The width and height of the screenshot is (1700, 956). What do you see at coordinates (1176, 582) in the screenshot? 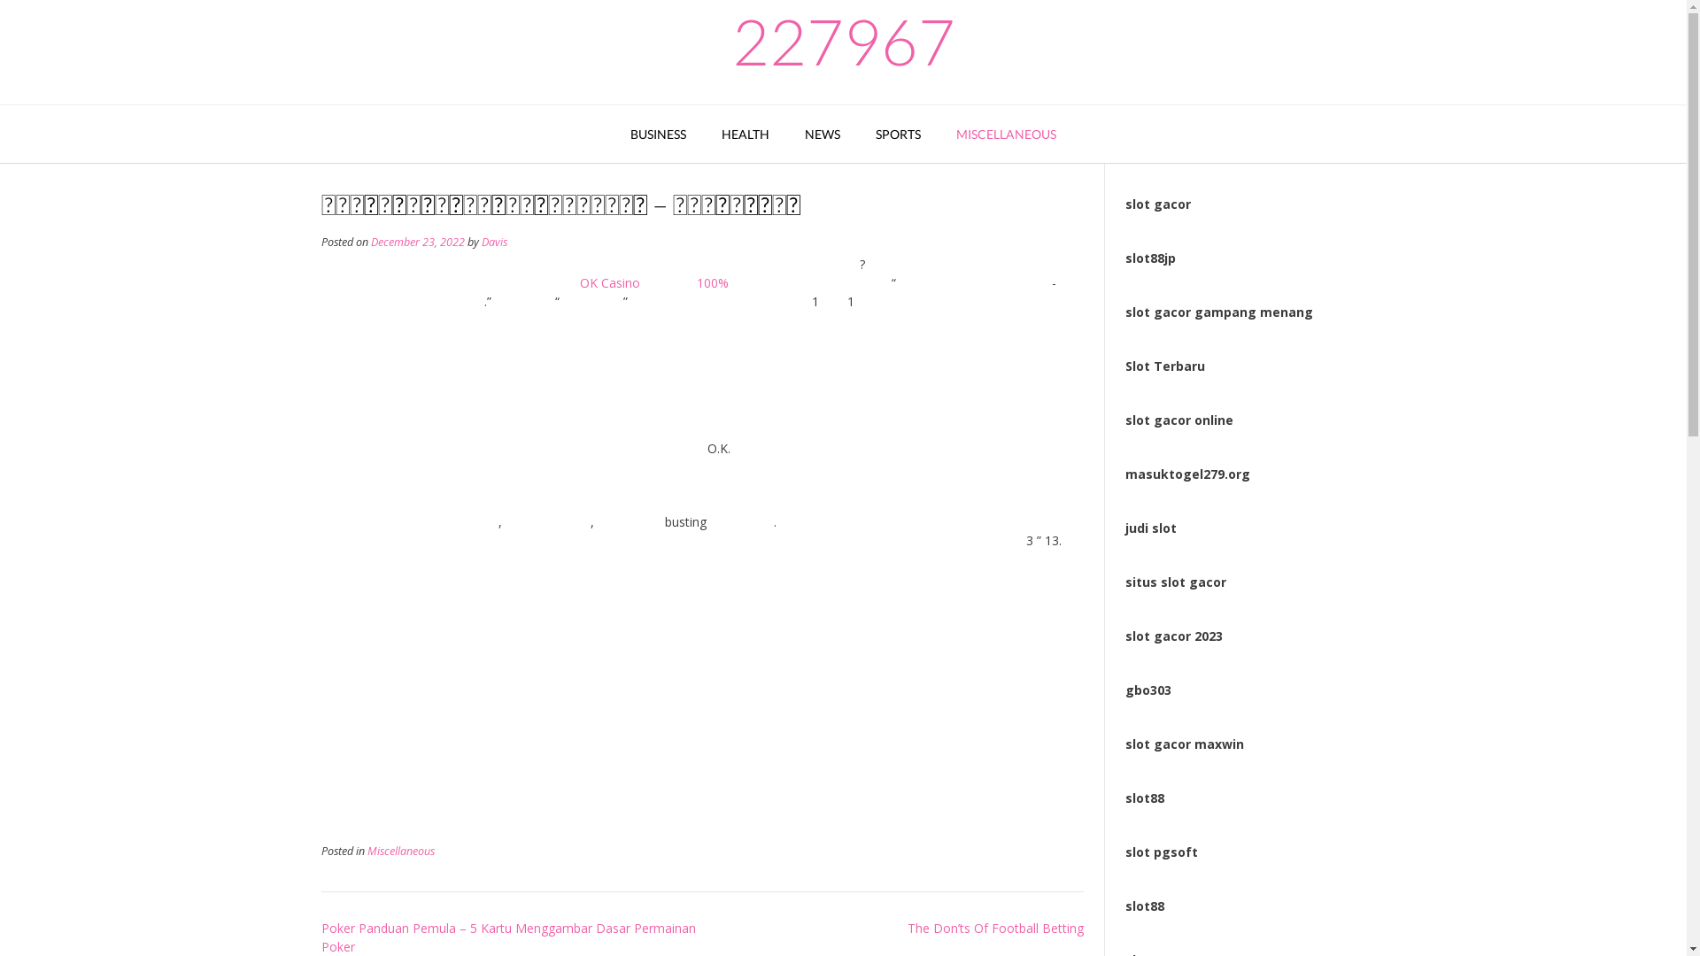
I see `situs slot gacor` at bounding box center [1176, 582].